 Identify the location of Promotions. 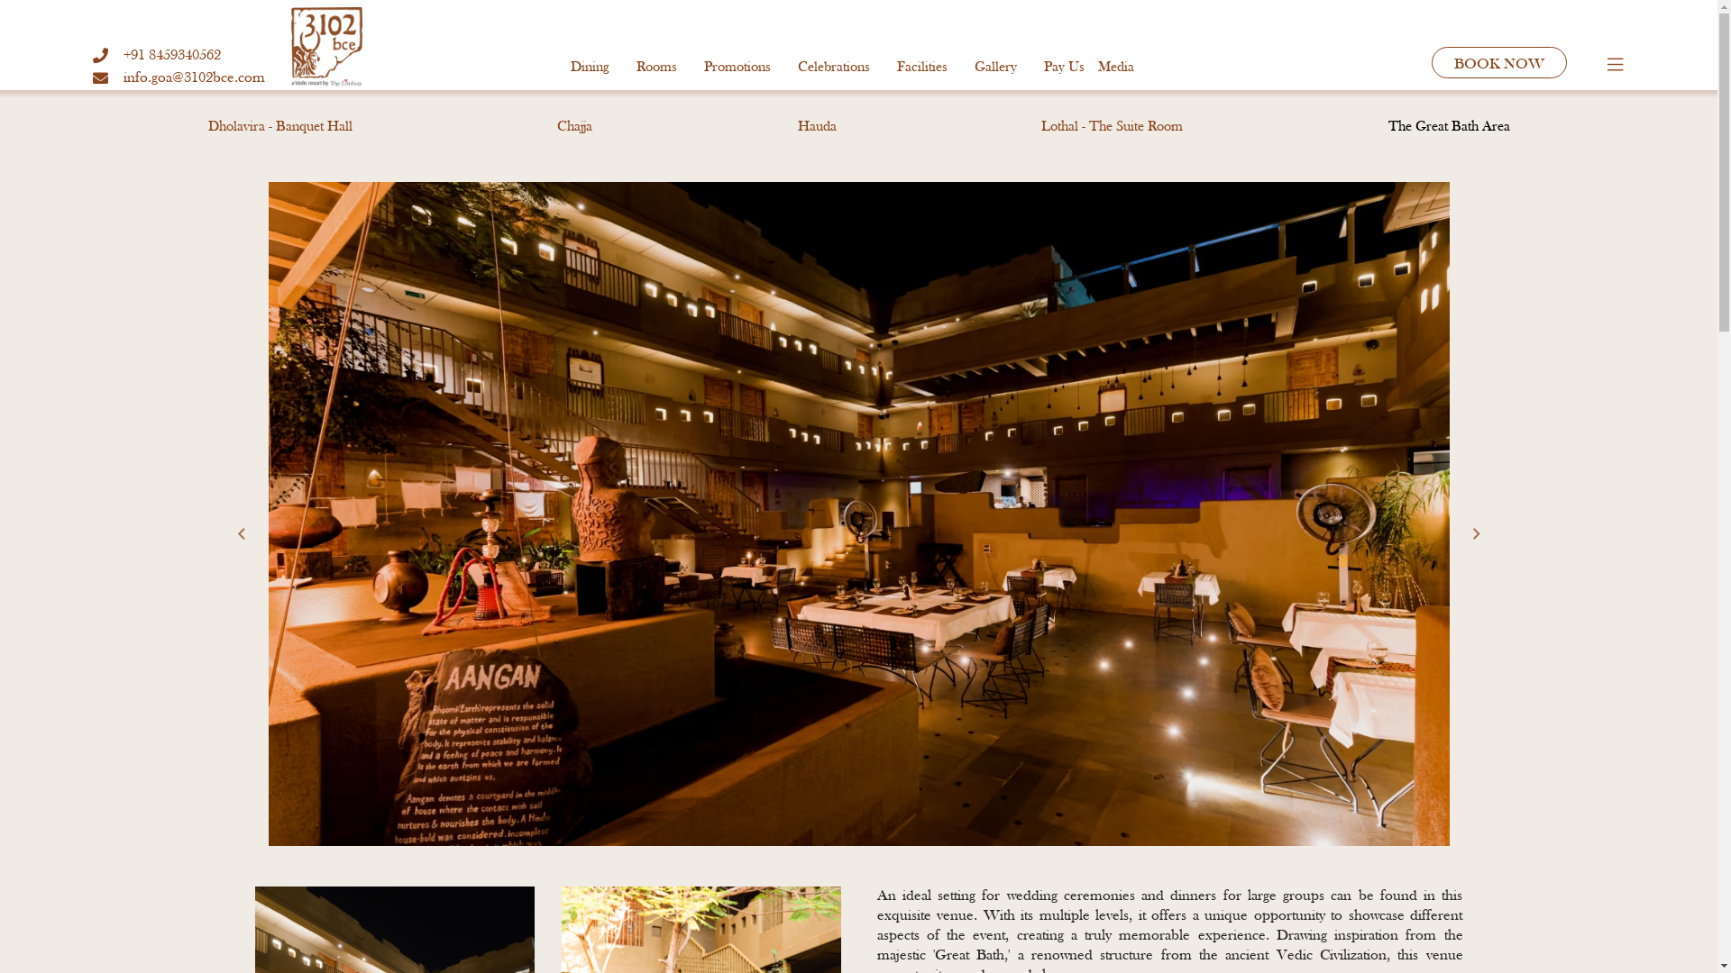
(737, 68).